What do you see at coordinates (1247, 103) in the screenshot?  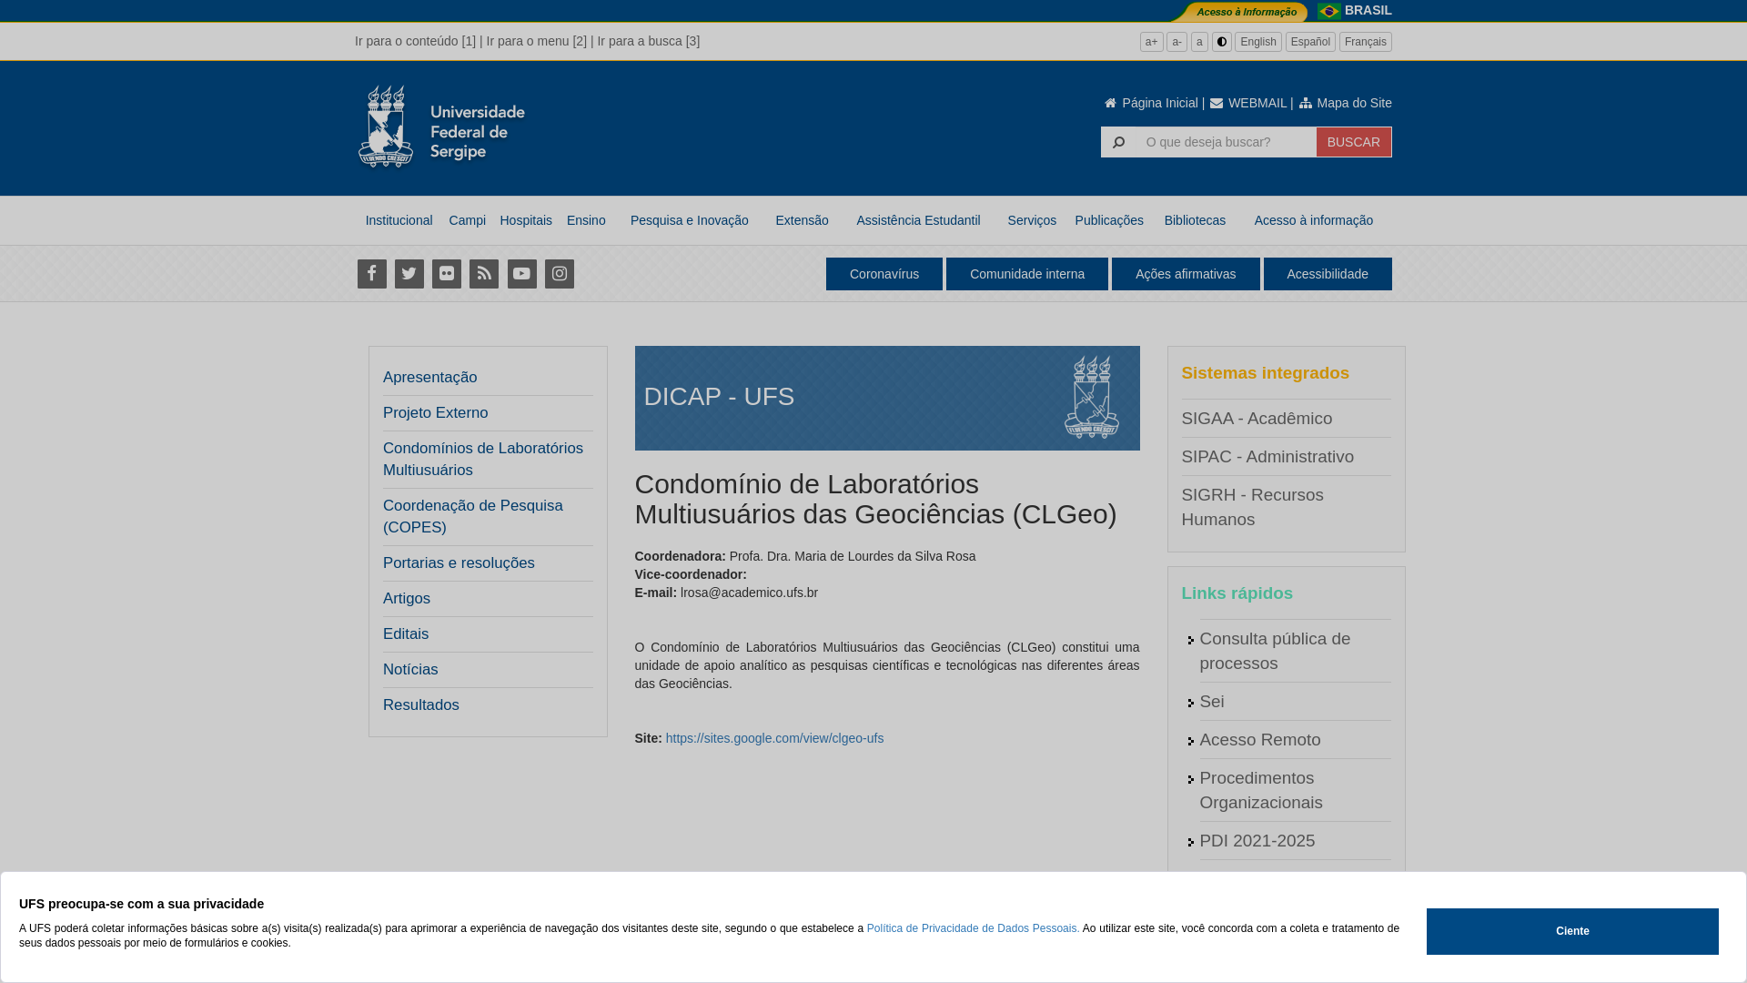 I see `WEBMAIL` at bounding box center [1247, 103].